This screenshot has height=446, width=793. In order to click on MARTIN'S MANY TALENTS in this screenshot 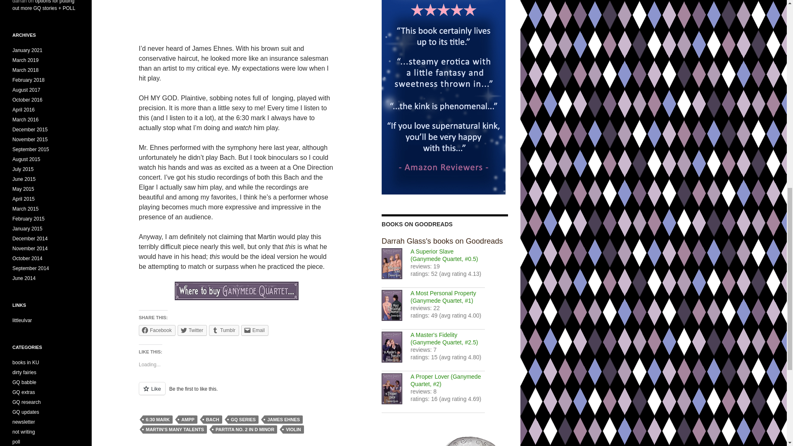, I will do `click(175, 429)`.